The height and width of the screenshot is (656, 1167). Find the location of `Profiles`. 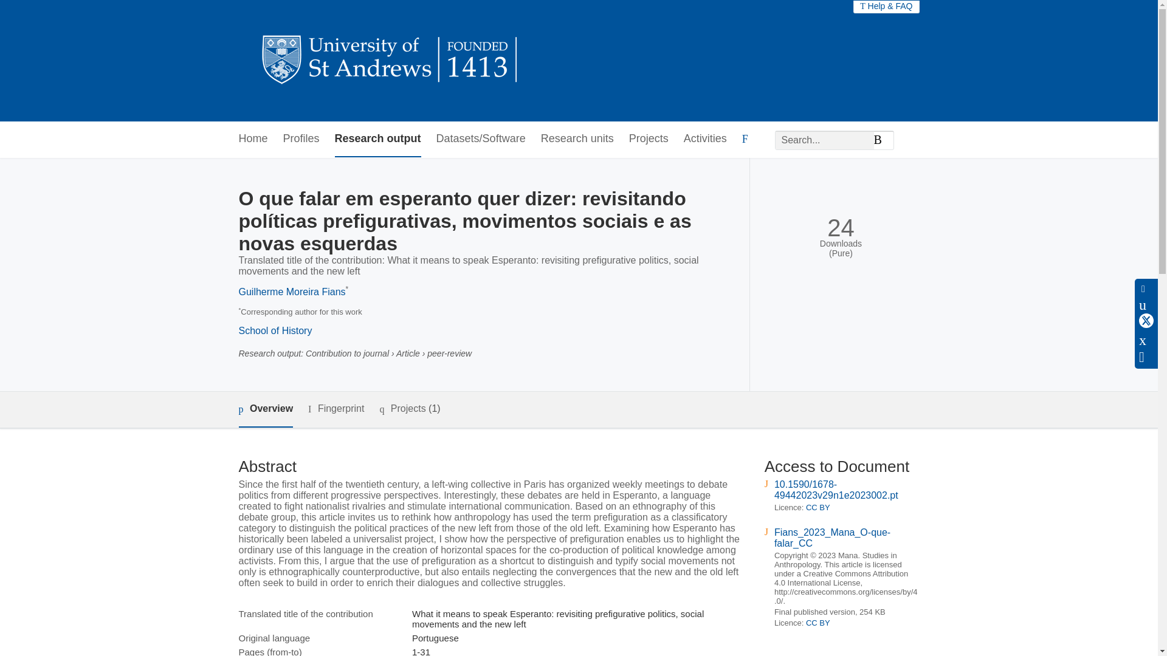

Profiles is located at coordinates (301, 139).